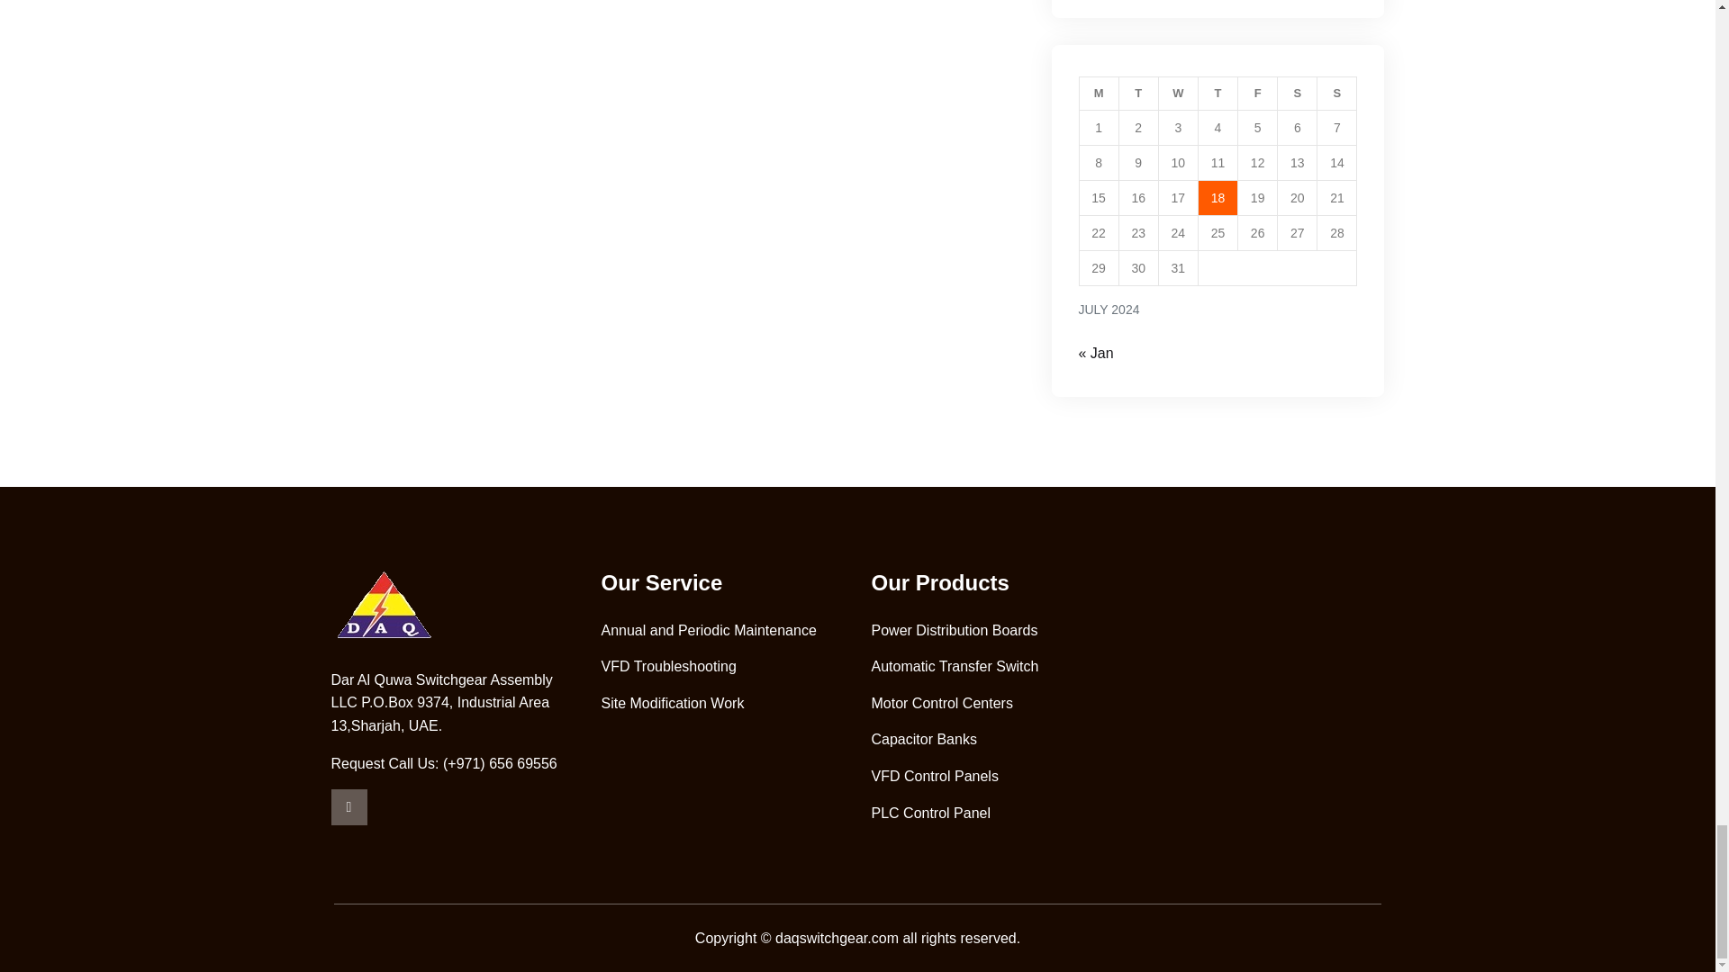 The width and height of the screenshot is (1729, 972). What do you see at coordinates (349, 806) in the screenshot?
I see `Facebook` at bounding box center [349, 806].